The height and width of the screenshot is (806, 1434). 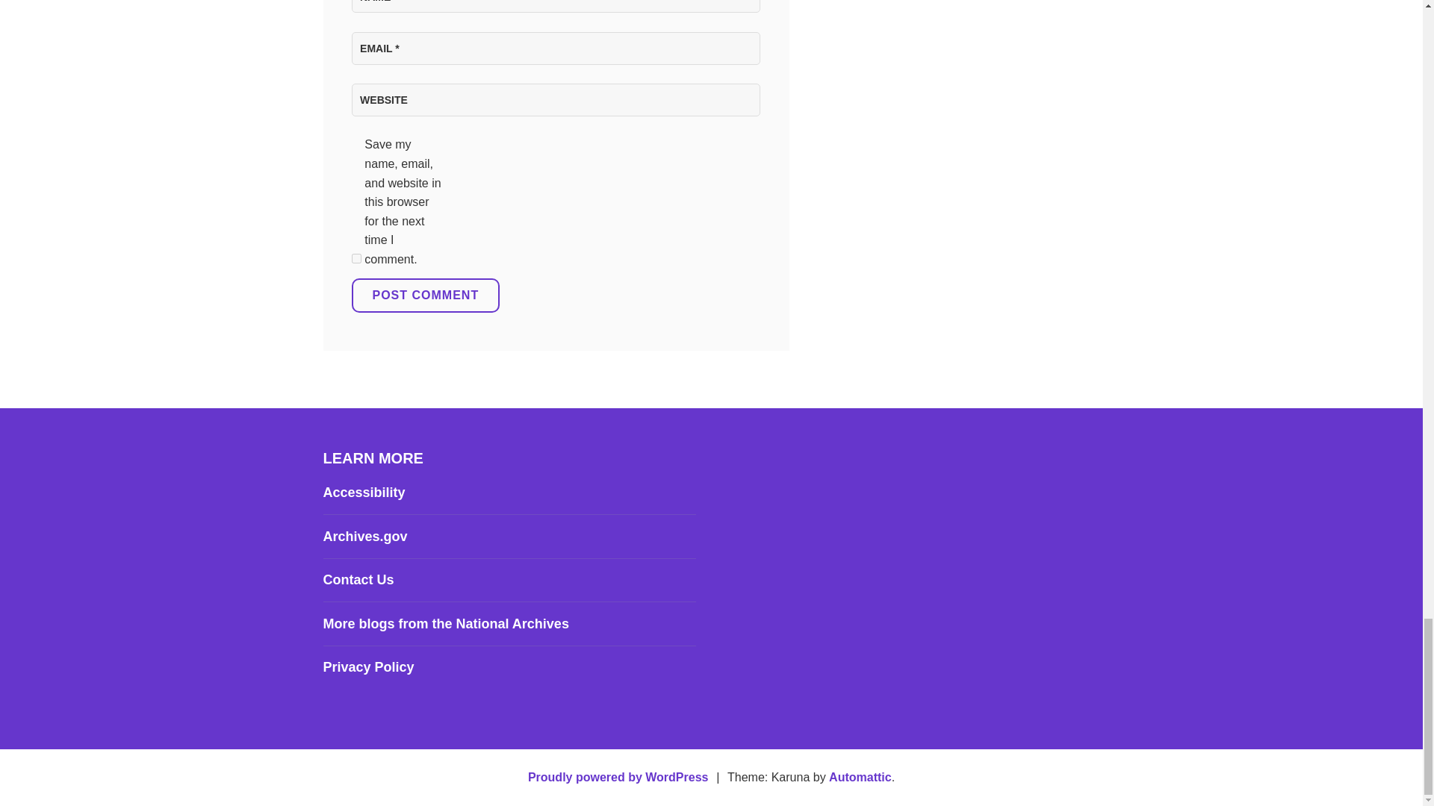 I want to click on U.S. National Archives Blogroll, so click(x=445, y=624).